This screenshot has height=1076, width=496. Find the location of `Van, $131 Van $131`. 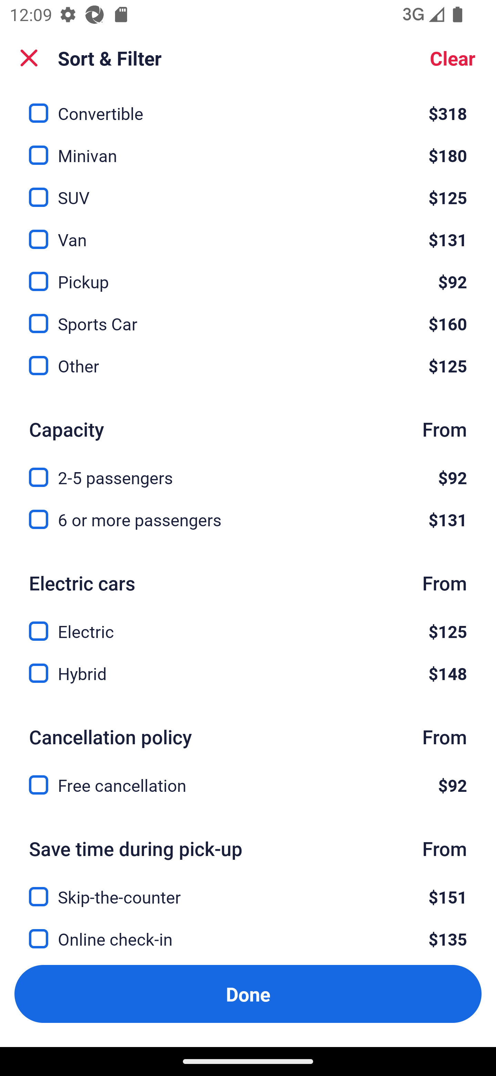

Van, $131 Van $131 is located at coordinates (248, 232).